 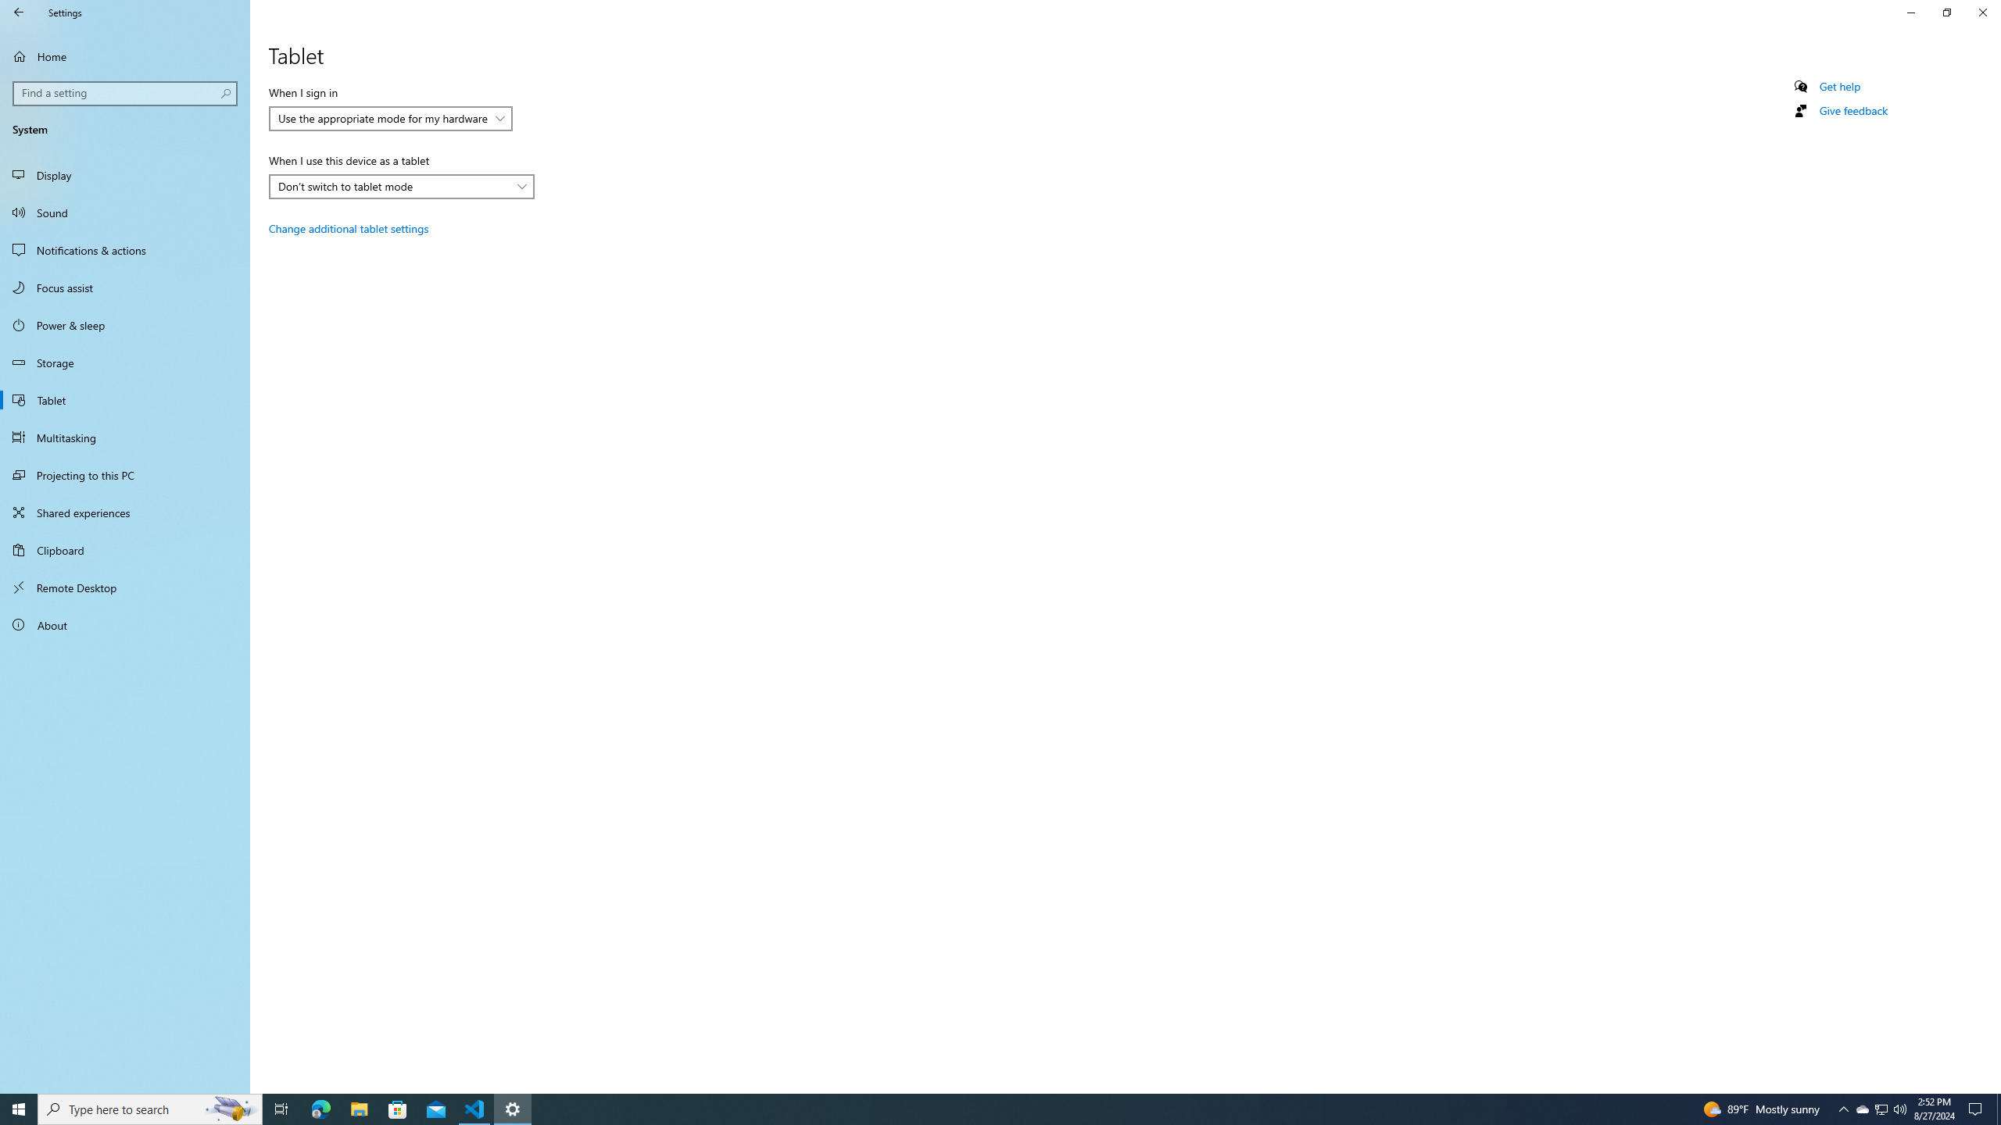 I want to click on Settings - 1 running window, so click(x=513, y=1109).